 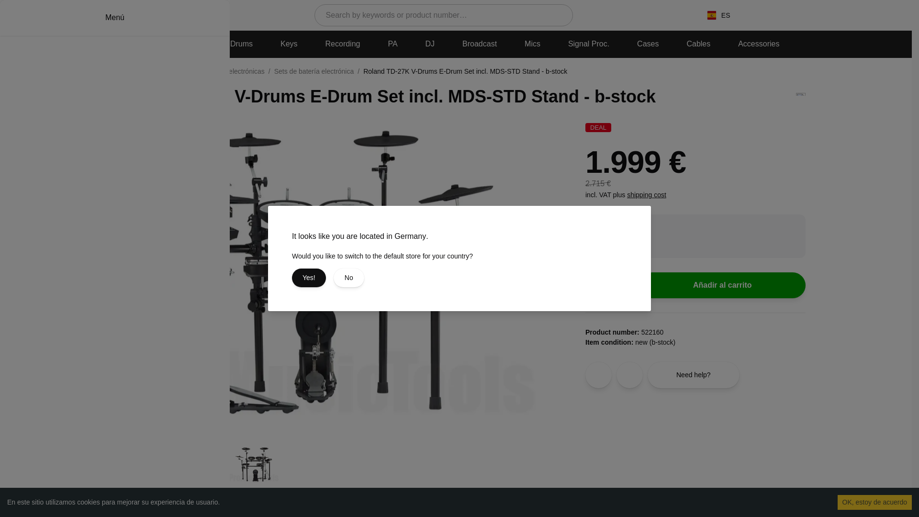 What do you see at coordinates (343, 44) in the screenshot?
I see `Recording` at bounding box center [343, 44].